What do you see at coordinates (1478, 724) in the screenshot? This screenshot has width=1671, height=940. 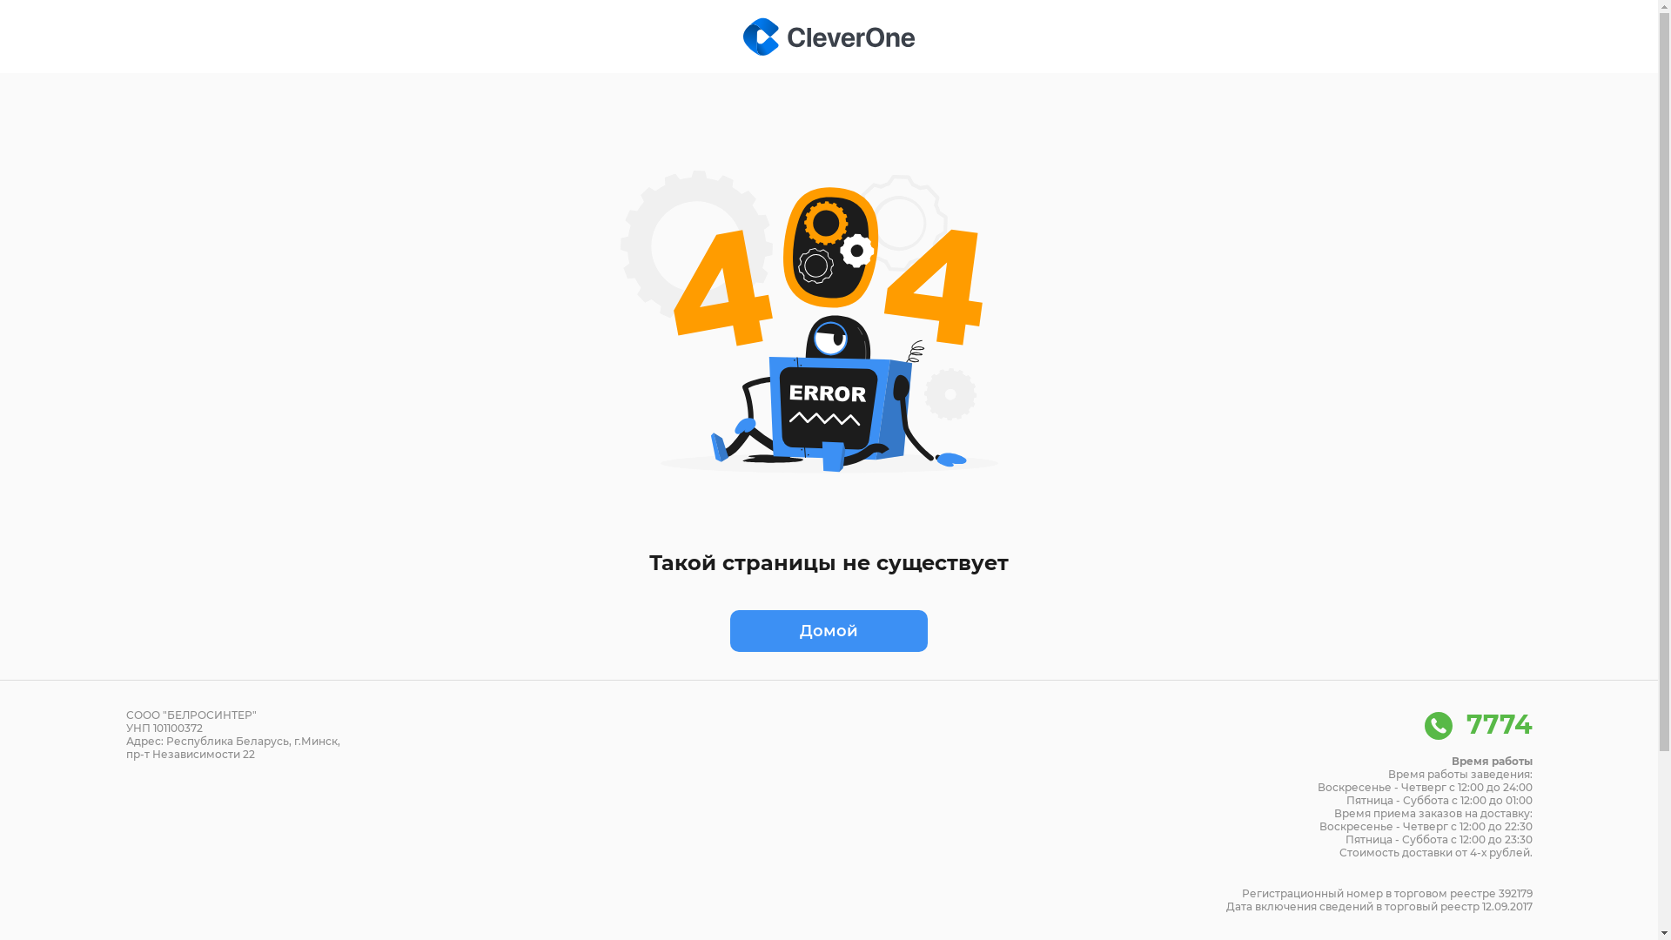 I see `7774` at bounding box center [1478, 724].